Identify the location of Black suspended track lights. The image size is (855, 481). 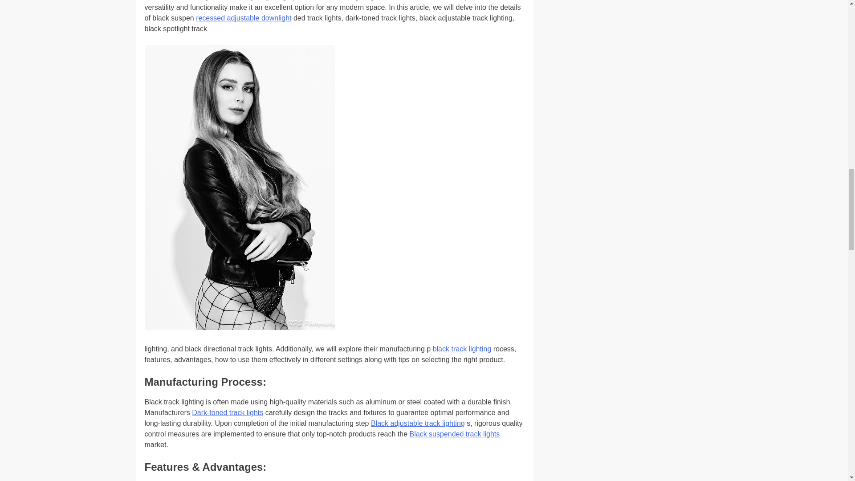
(455, 434).